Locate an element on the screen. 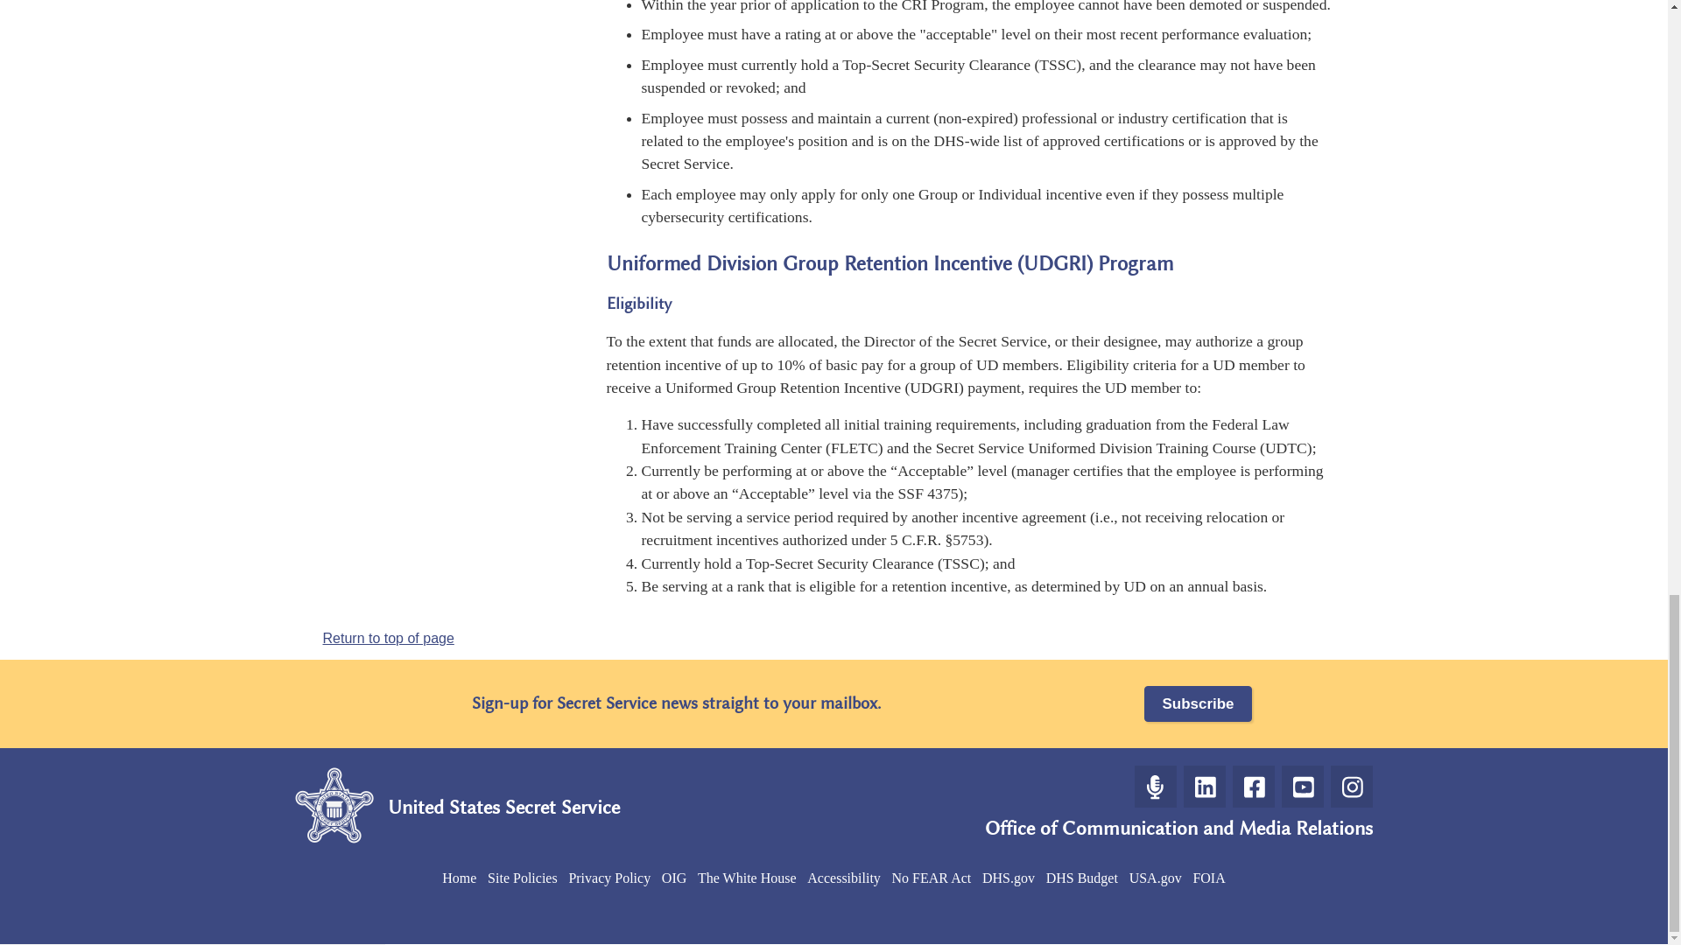 The image size is (1681, 945). Home is located at coordinates (459, 877).